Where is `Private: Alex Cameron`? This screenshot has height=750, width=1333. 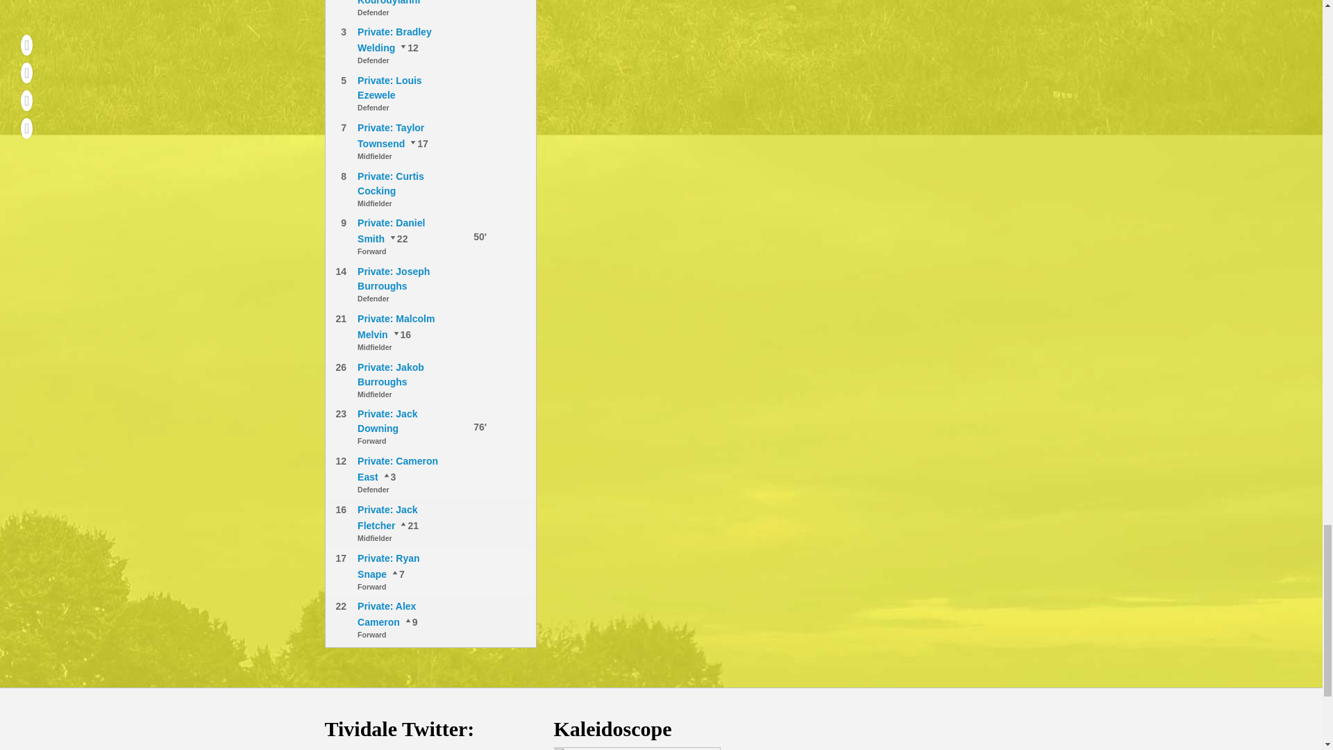 Private: Alex Cameron is located at coordinates (397, 239).